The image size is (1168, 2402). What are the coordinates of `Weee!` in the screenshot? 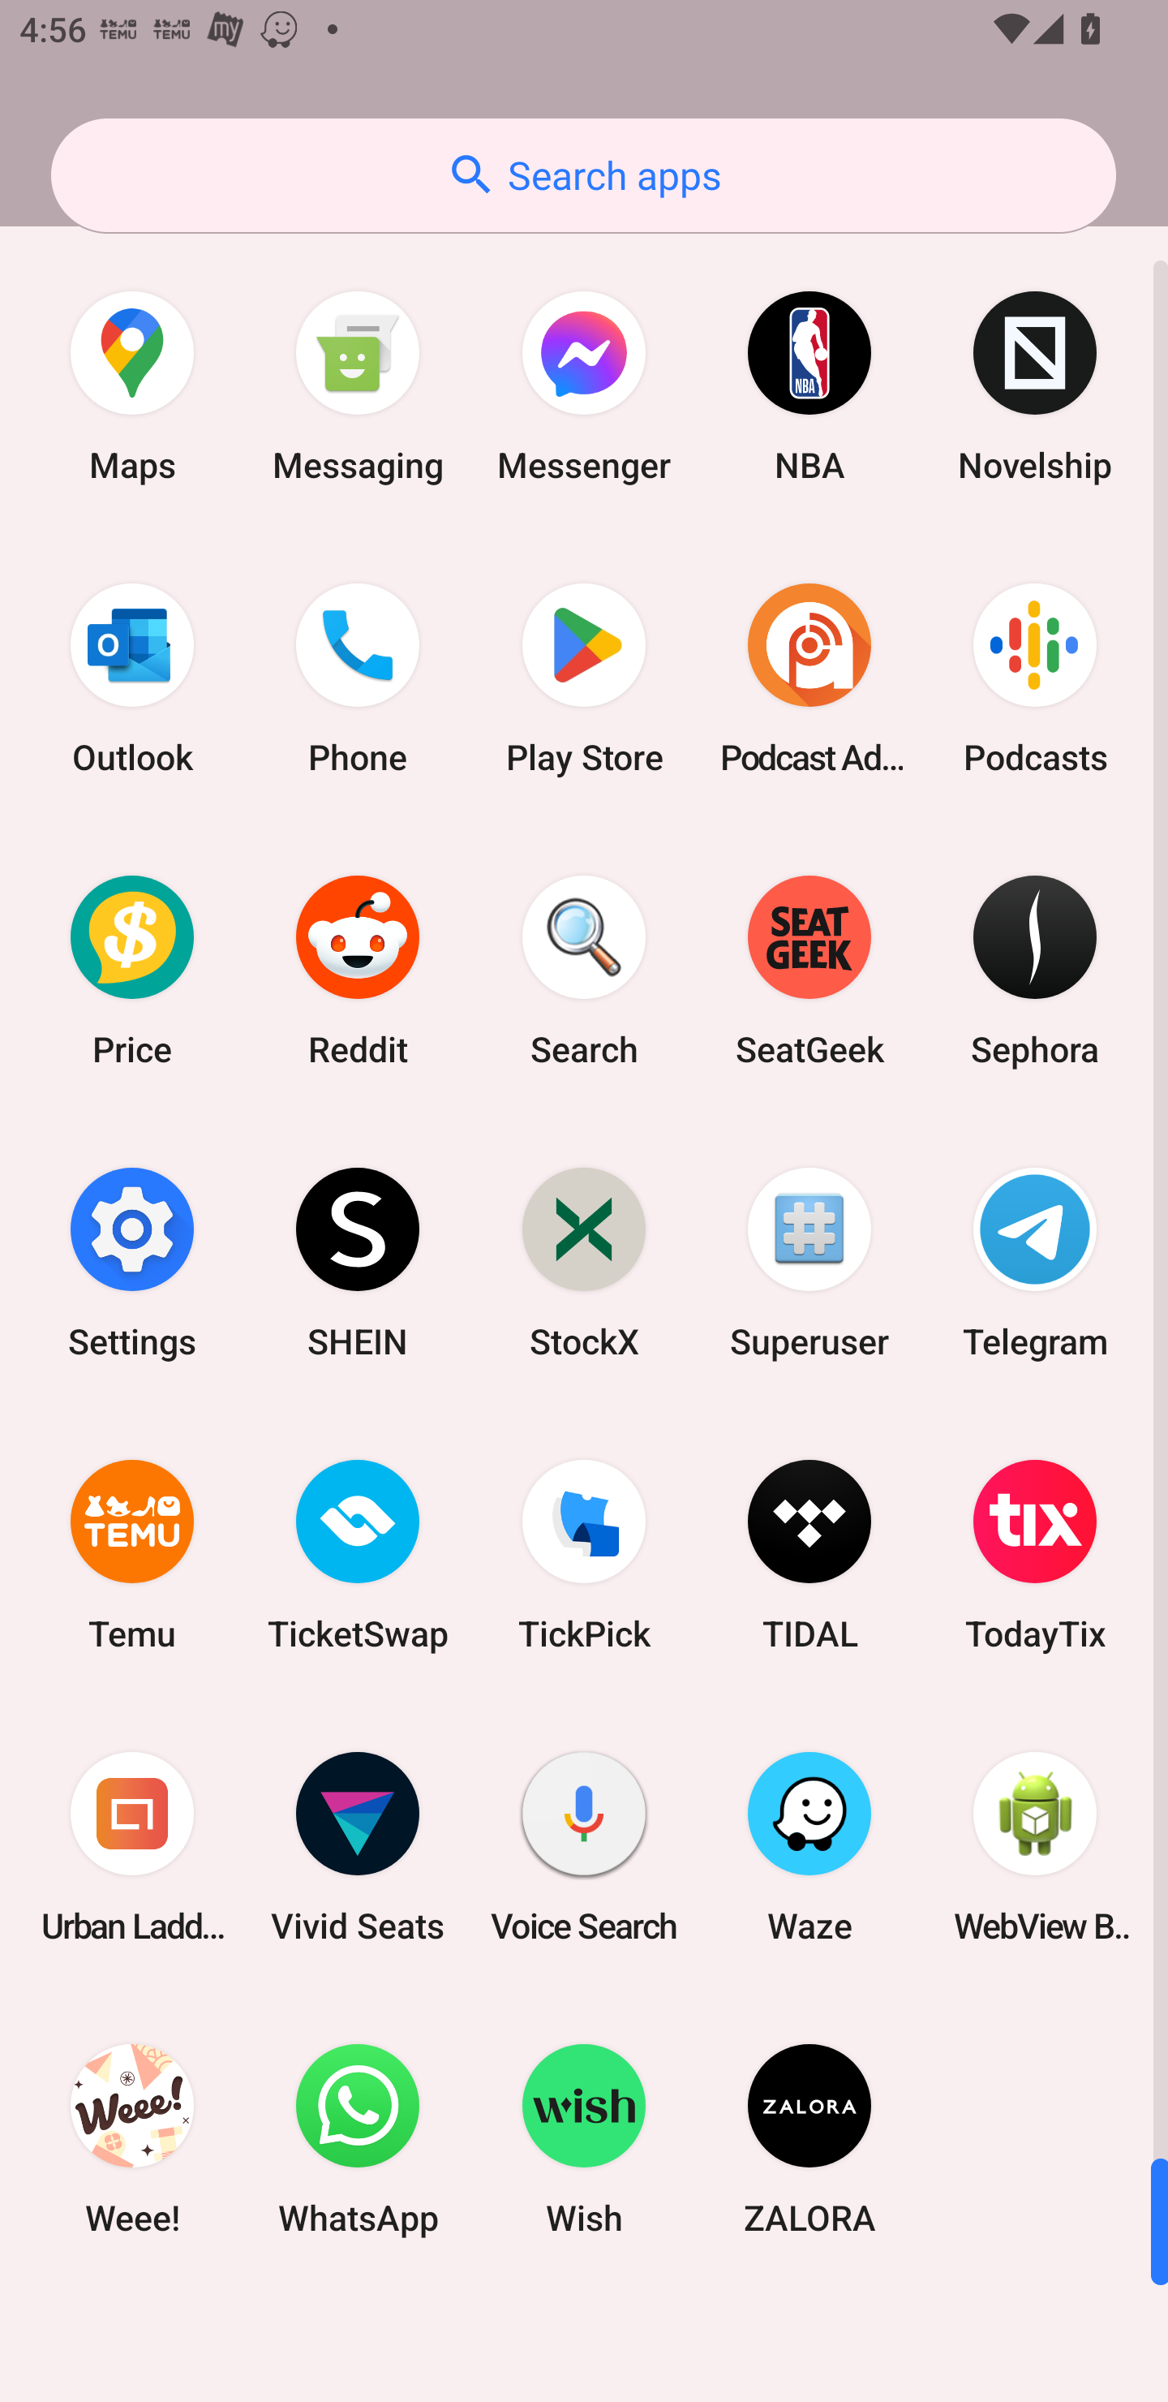 It's located at (132, 2138).